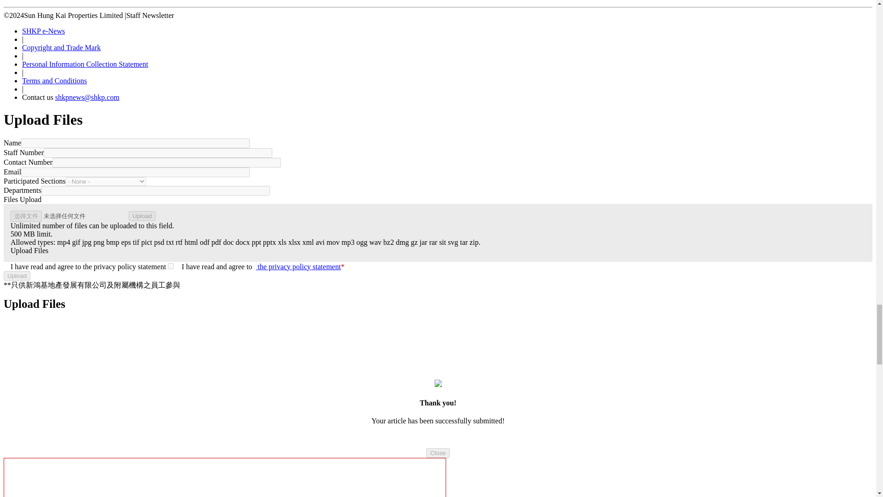 The height and width of the screenshot is (497, 883). What do you see at coordinates (17, 276) in the screenshot?
I see `Upload` at bounding box center [17, 276].